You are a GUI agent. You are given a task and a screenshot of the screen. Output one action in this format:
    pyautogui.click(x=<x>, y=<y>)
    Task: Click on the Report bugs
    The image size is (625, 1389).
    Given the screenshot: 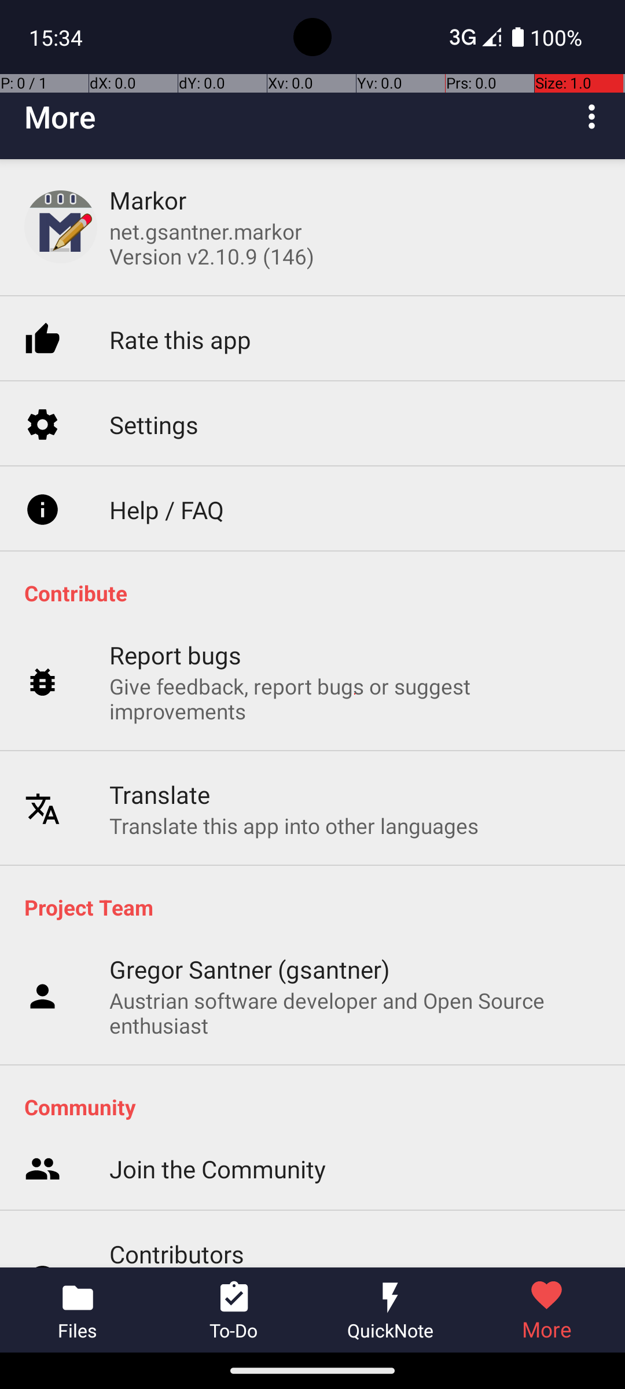 What is the action you would take?
    pyautogui.click(x=176, y=655)
    